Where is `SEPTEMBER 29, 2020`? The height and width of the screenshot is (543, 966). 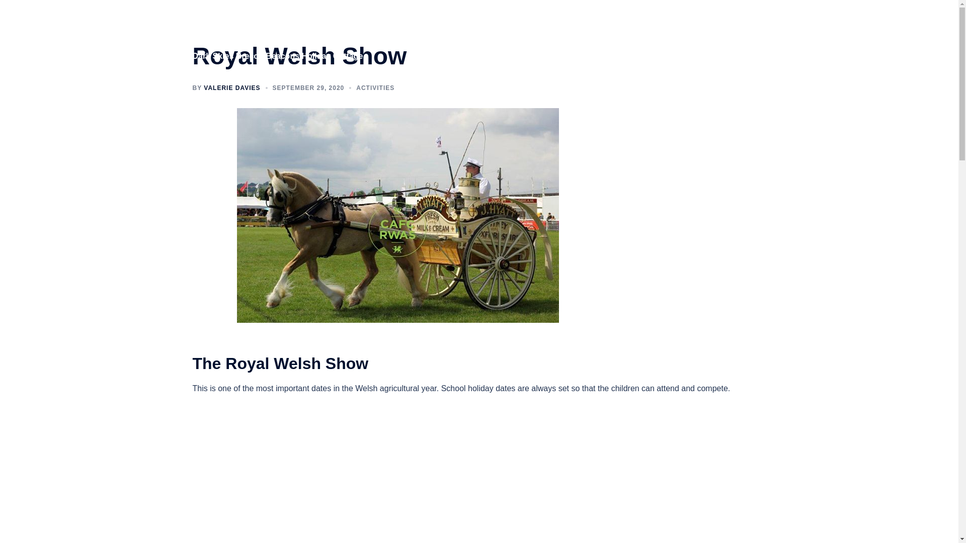 SEPTEMBER 29, 2020 is located at coordinates (308, 88).